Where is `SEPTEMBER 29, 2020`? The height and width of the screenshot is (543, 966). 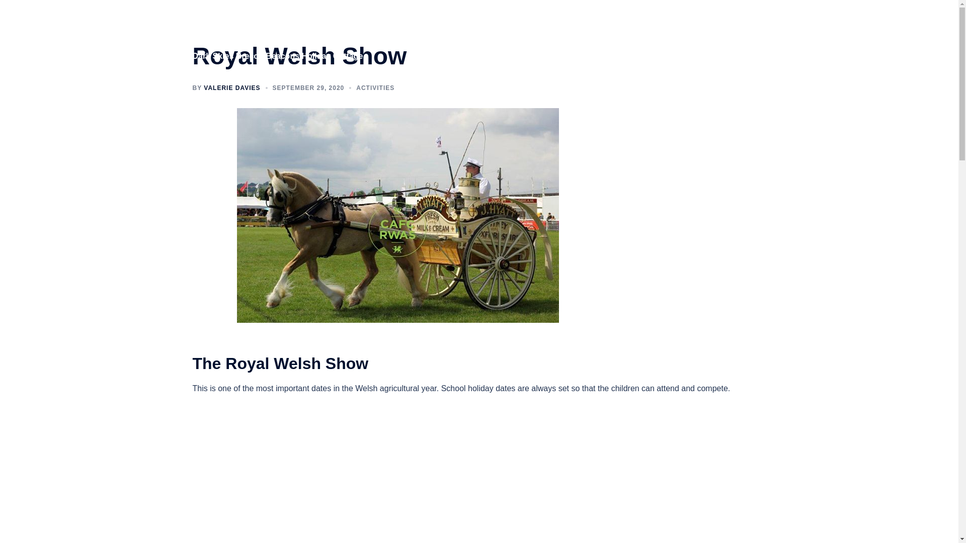 SEPTEMBER 29, 2020 is located at coordinates (308, 88).